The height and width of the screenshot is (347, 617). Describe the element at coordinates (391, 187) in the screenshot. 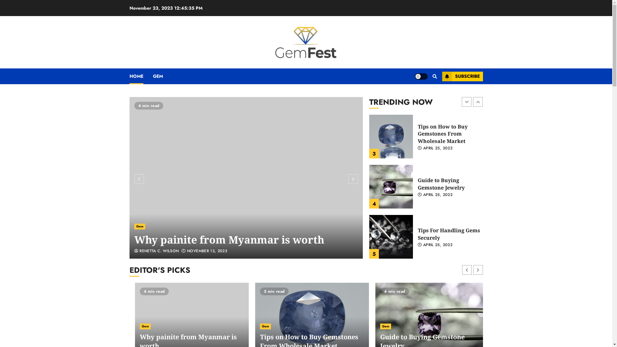

I see `Tips on How to Buy Gemstones From Wholesale Market` at that location.